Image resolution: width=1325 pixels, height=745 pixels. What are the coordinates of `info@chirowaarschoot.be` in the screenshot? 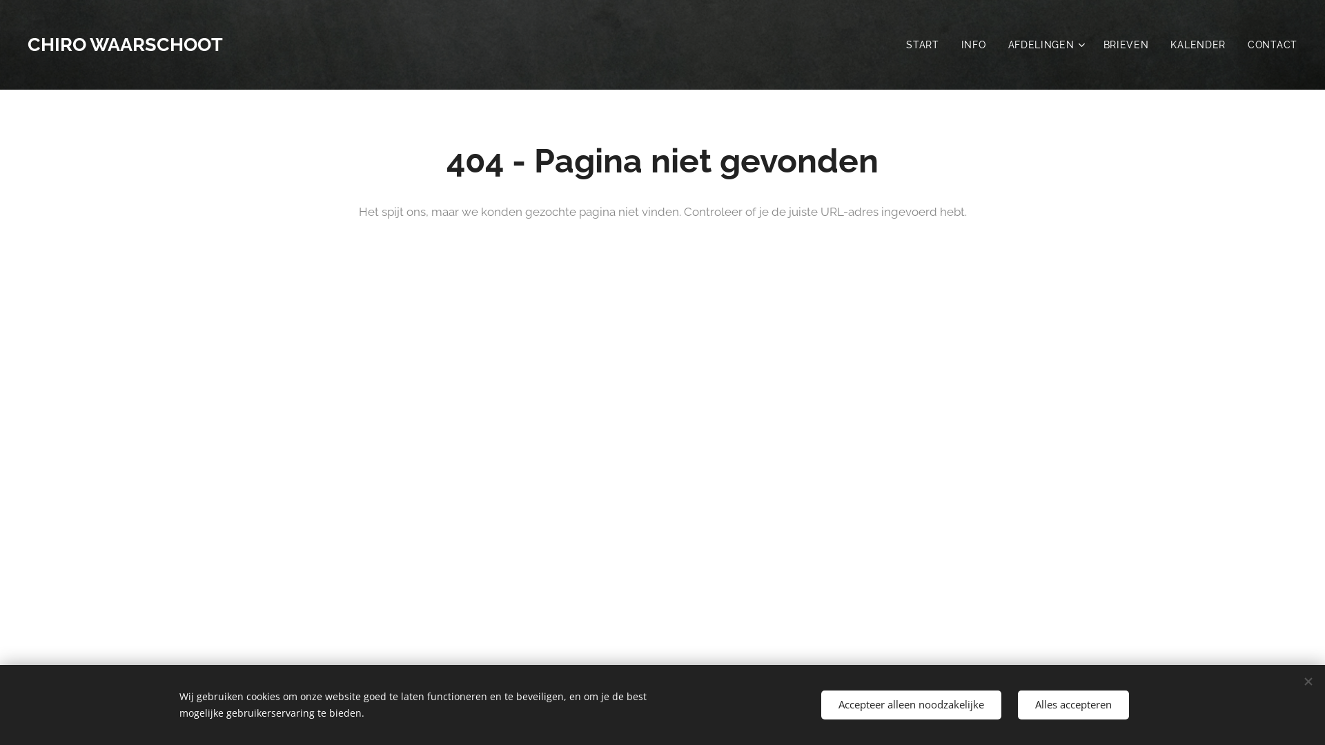 It's located at (638, 714).